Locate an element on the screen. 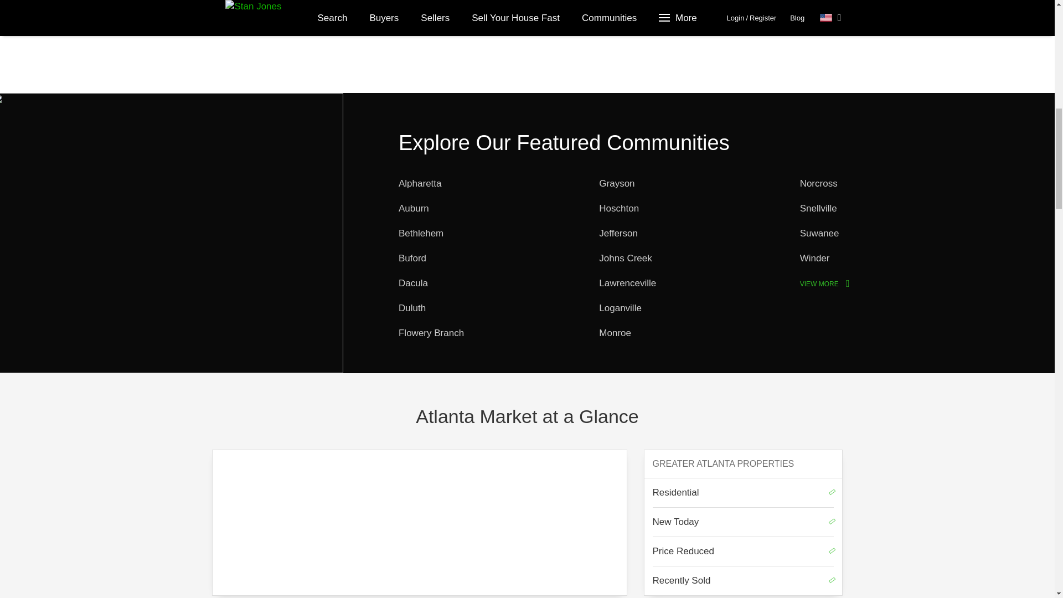  View Bethlehem is located at coordinates (421, 233).